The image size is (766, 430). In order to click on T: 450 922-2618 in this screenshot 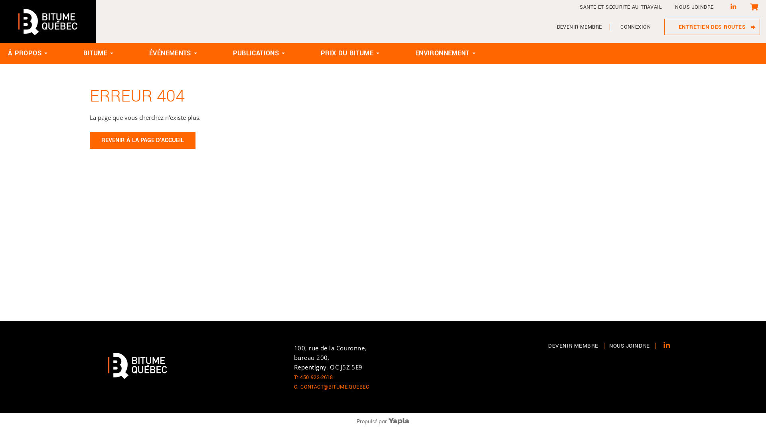, I will do `click(314, 377)`.